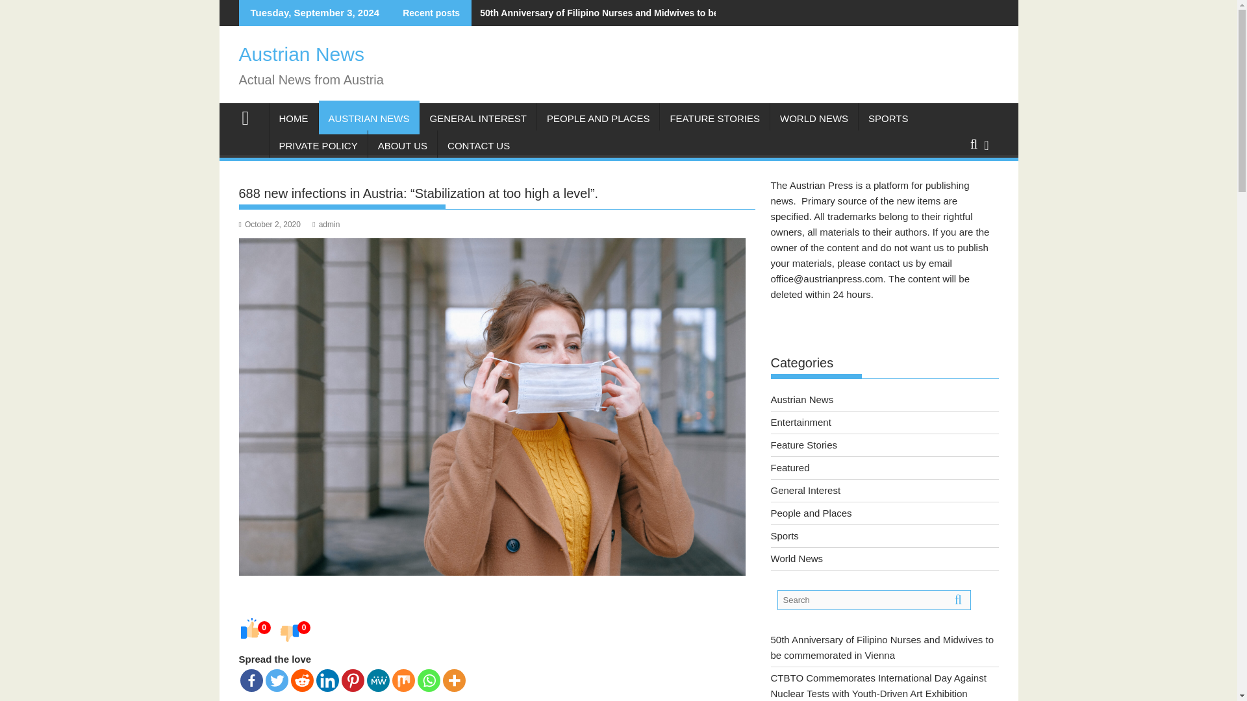 The height and width of the screenshot is (701, 1247). Describe the element at coordinates (326, 680) in the screenshot. I see `Linkedin` at that location.